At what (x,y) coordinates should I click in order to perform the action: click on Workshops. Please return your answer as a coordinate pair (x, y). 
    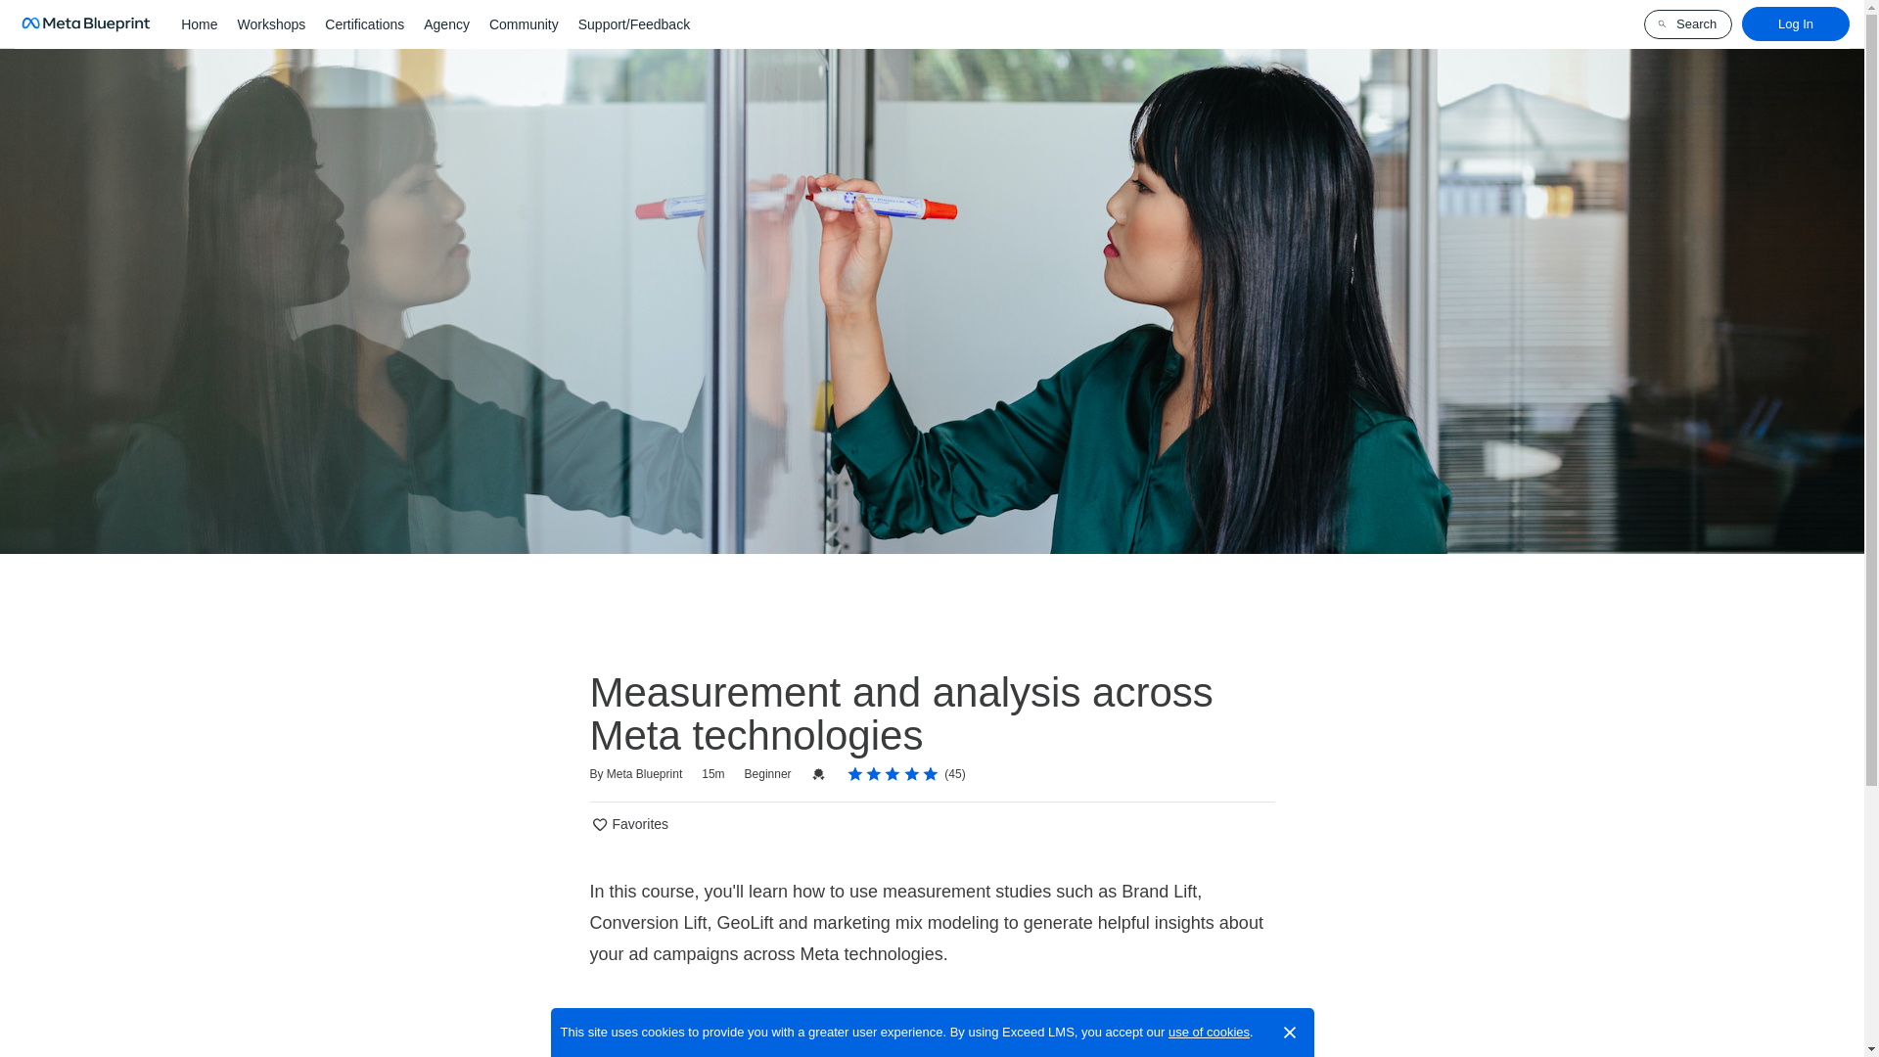
    Looking at the image, I should click on (271, 23).